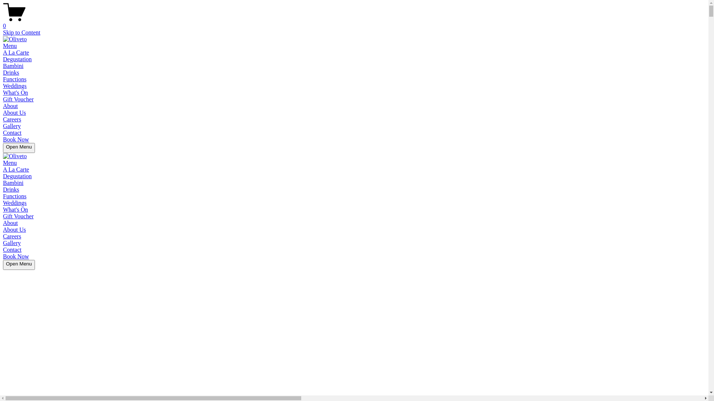 The height and width of the screenshot is (401, 714). What do you see at coordinates (16, 93) in the screenshot?
I see `What's On` at bounding box center [16, 93].